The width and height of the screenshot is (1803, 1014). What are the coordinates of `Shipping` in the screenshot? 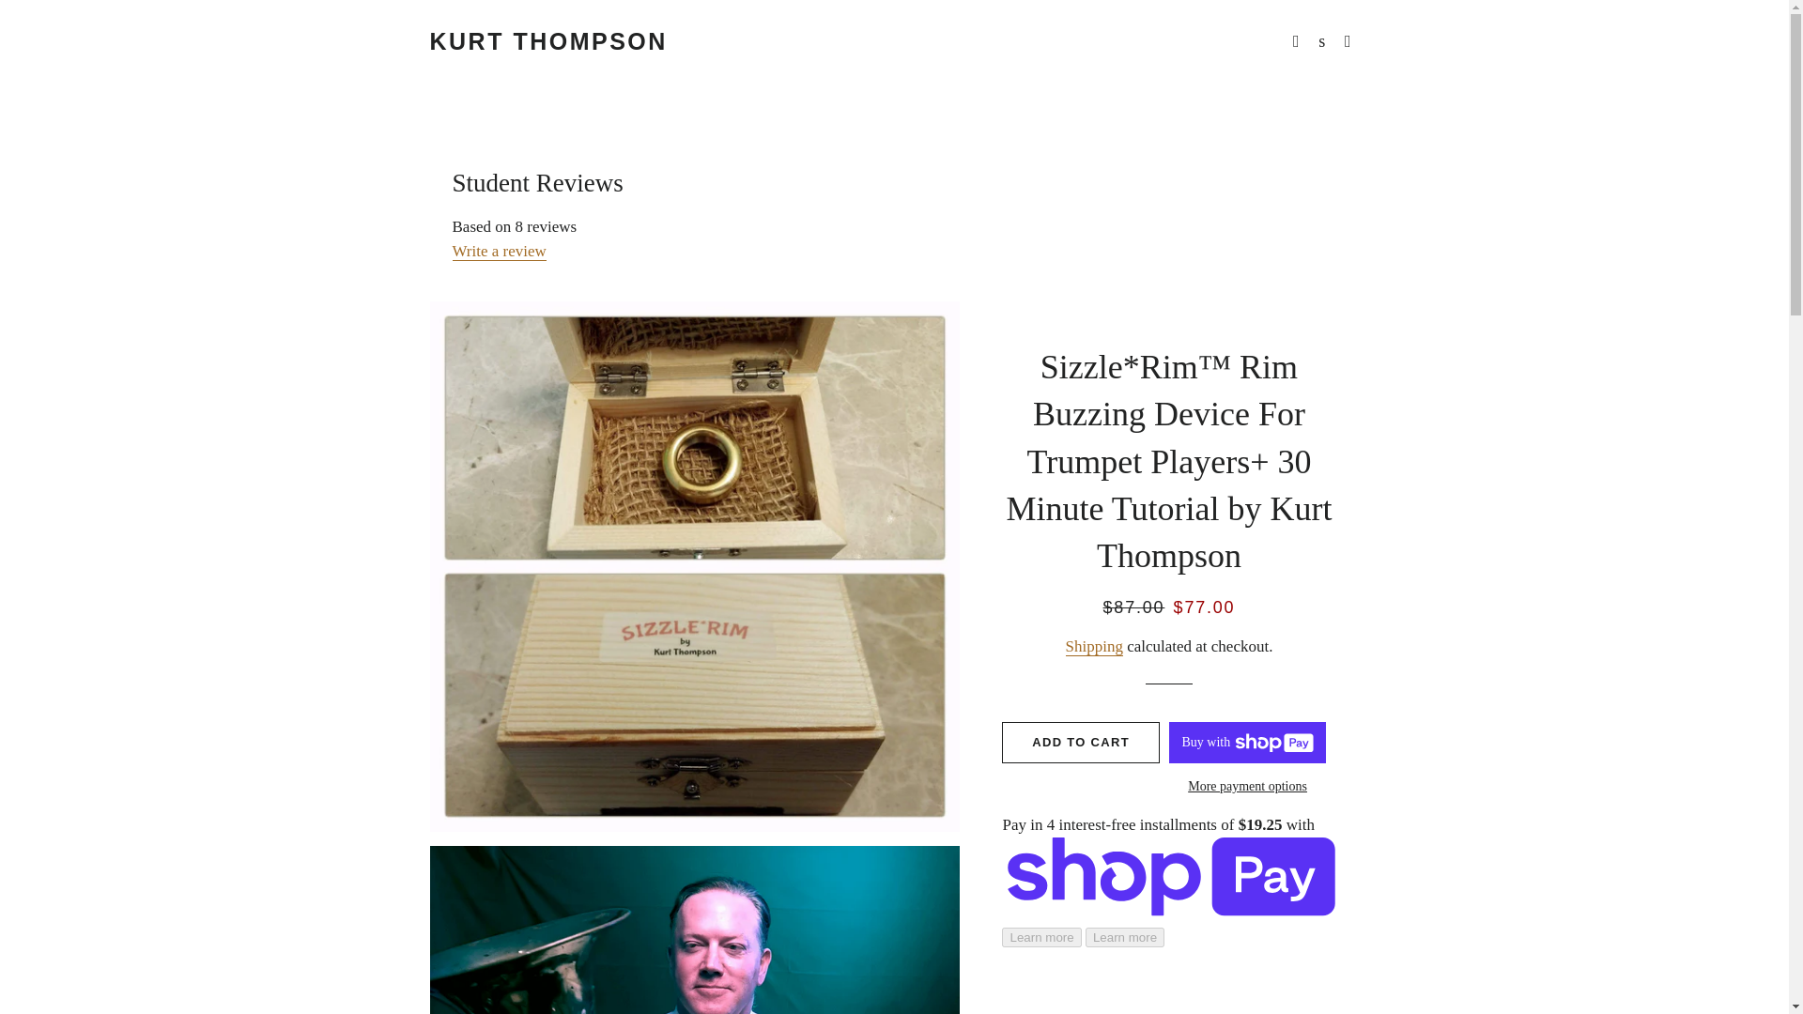 It's located at (1093, 646).